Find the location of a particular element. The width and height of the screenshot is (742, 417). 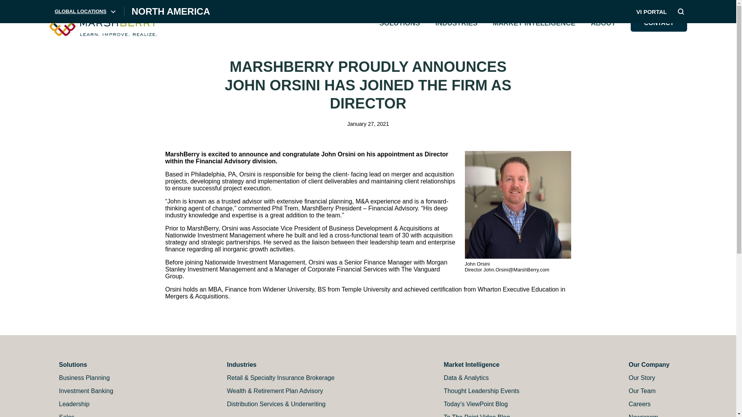

Search is located at coordinates (681, 12).